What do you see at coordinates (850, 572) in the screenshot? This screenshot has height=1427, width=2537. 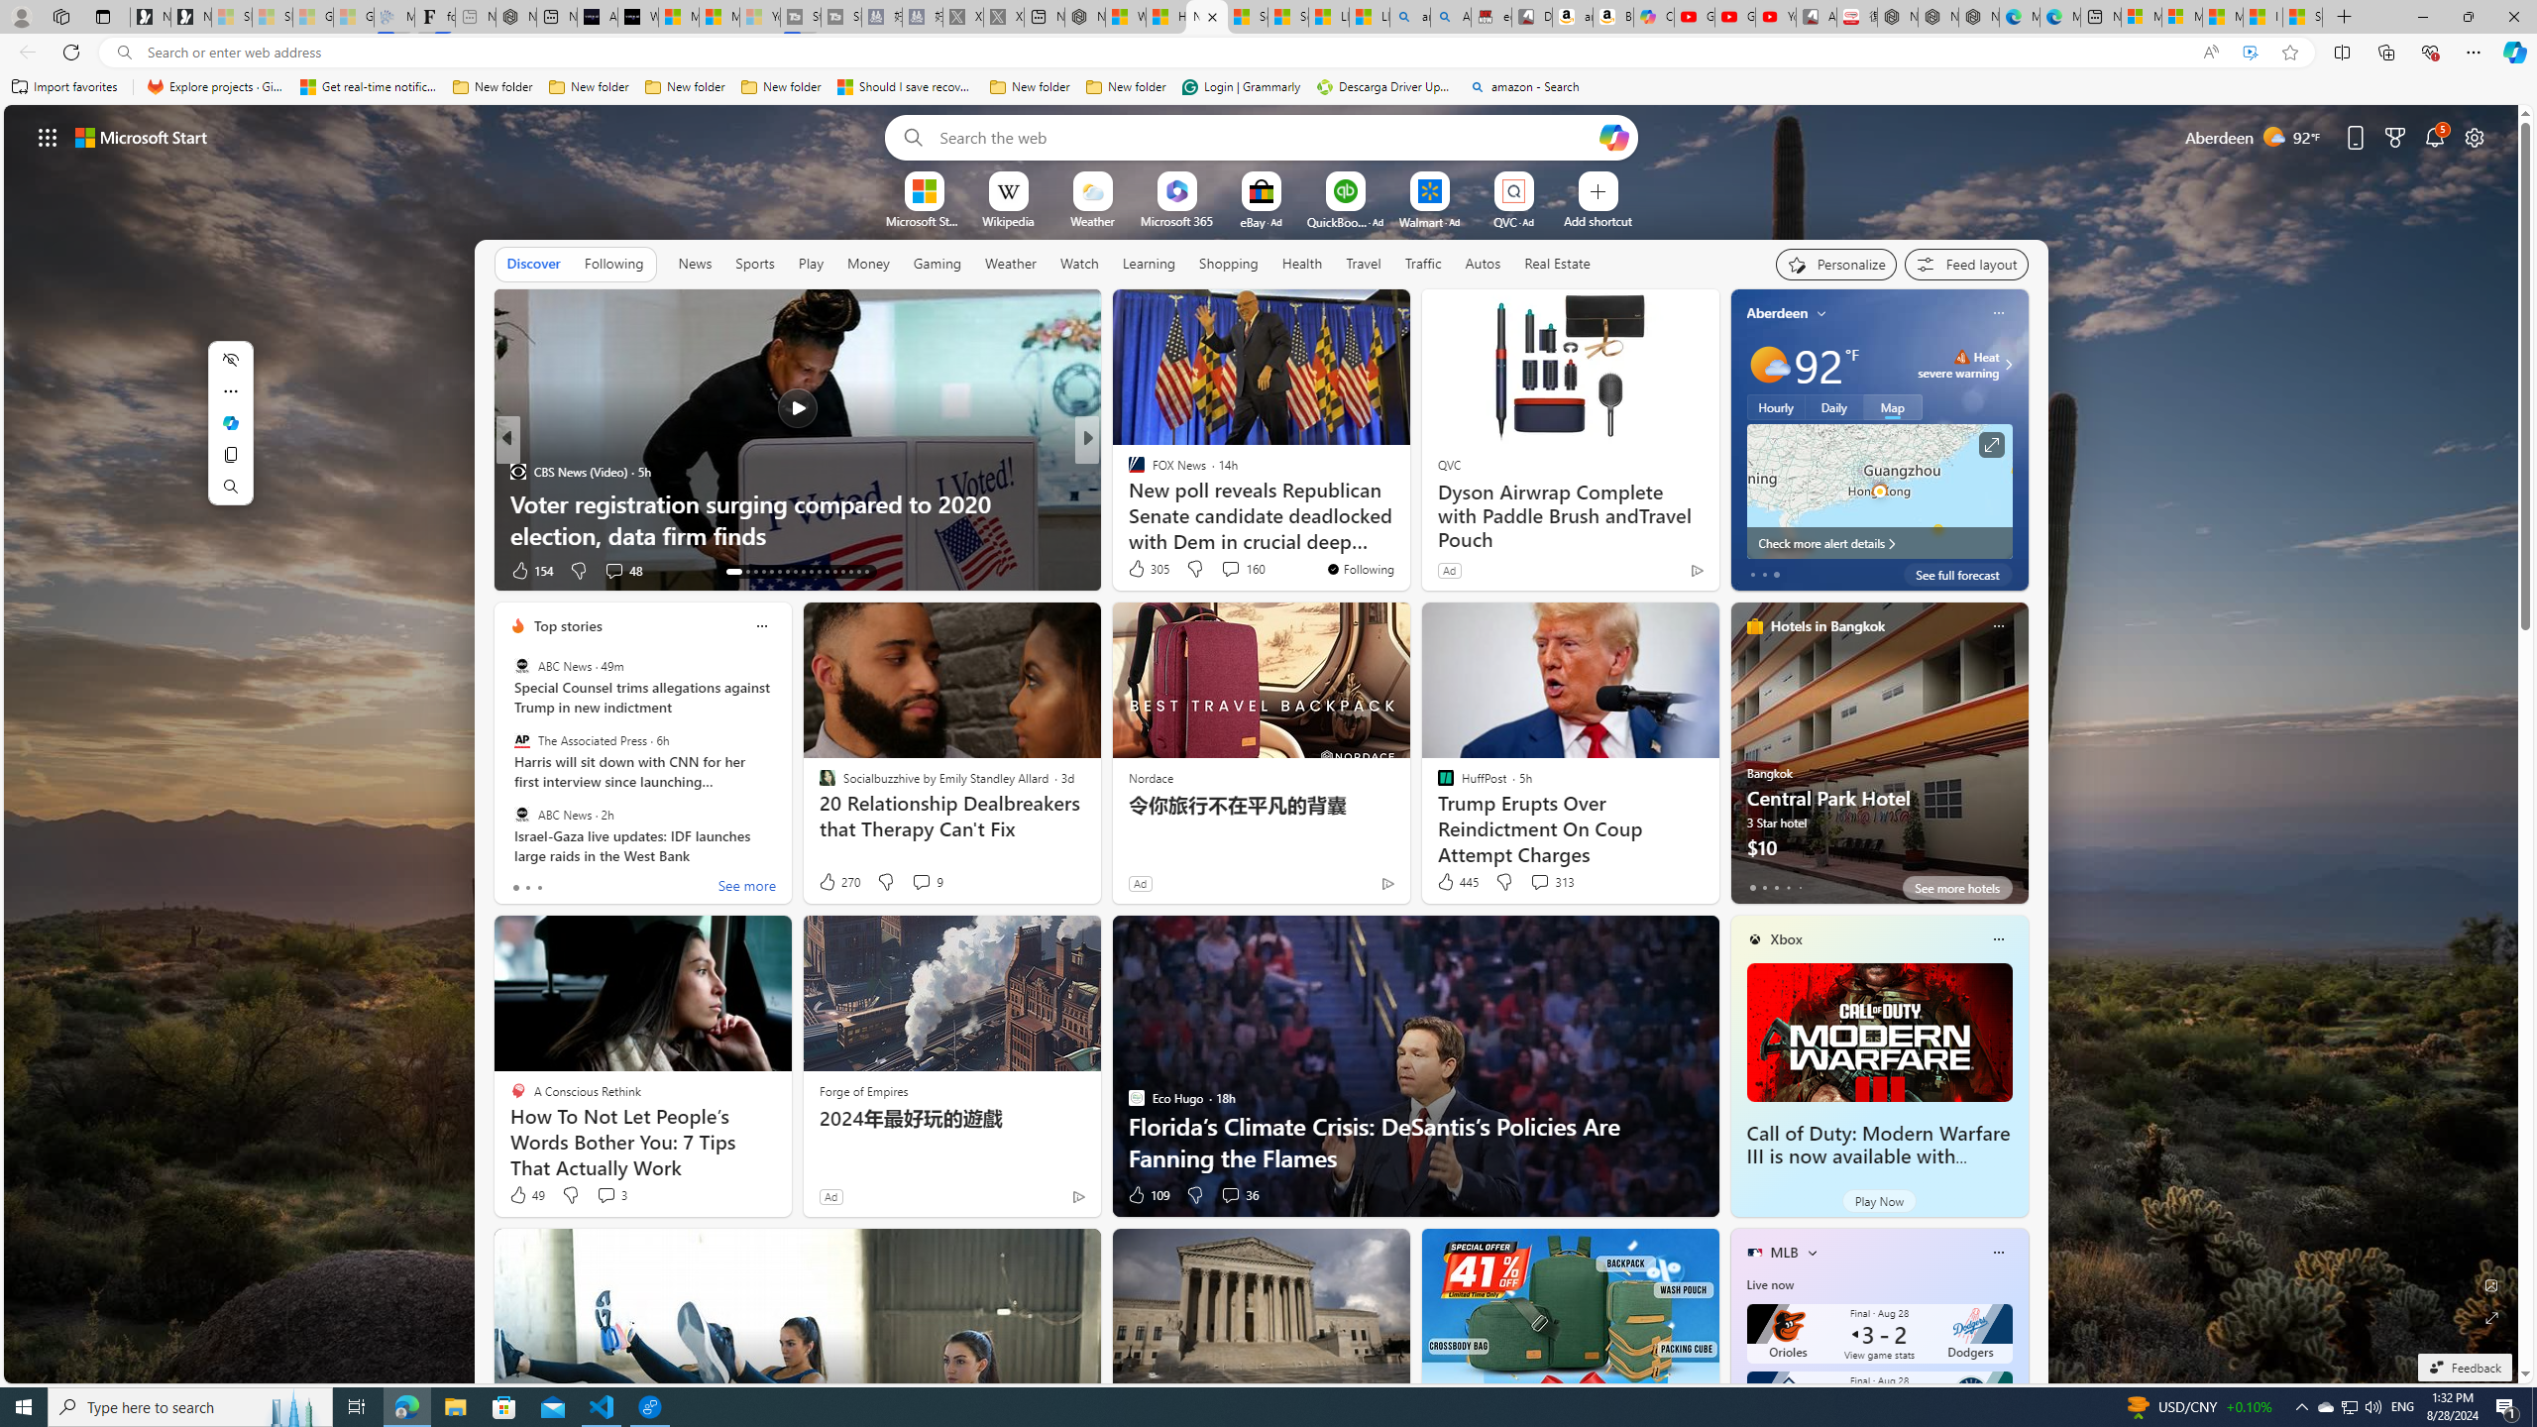 I see `AutomationID: tab-41` at bounding box center [850, 572].